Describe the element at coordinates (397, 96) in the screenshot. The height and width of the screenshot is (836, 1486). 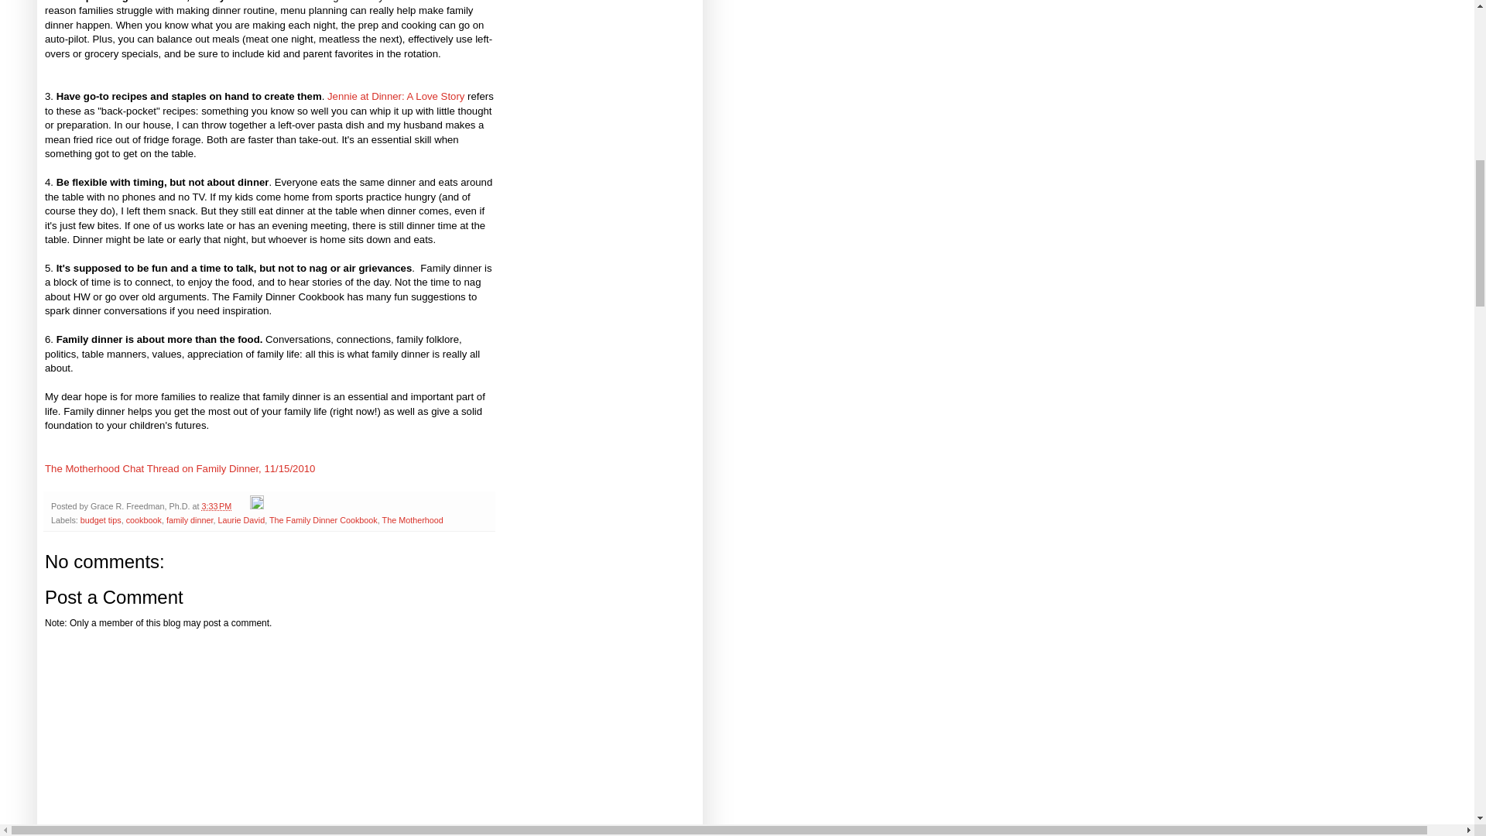
I see `Jennie at Dinner: A Love Story` at that location.